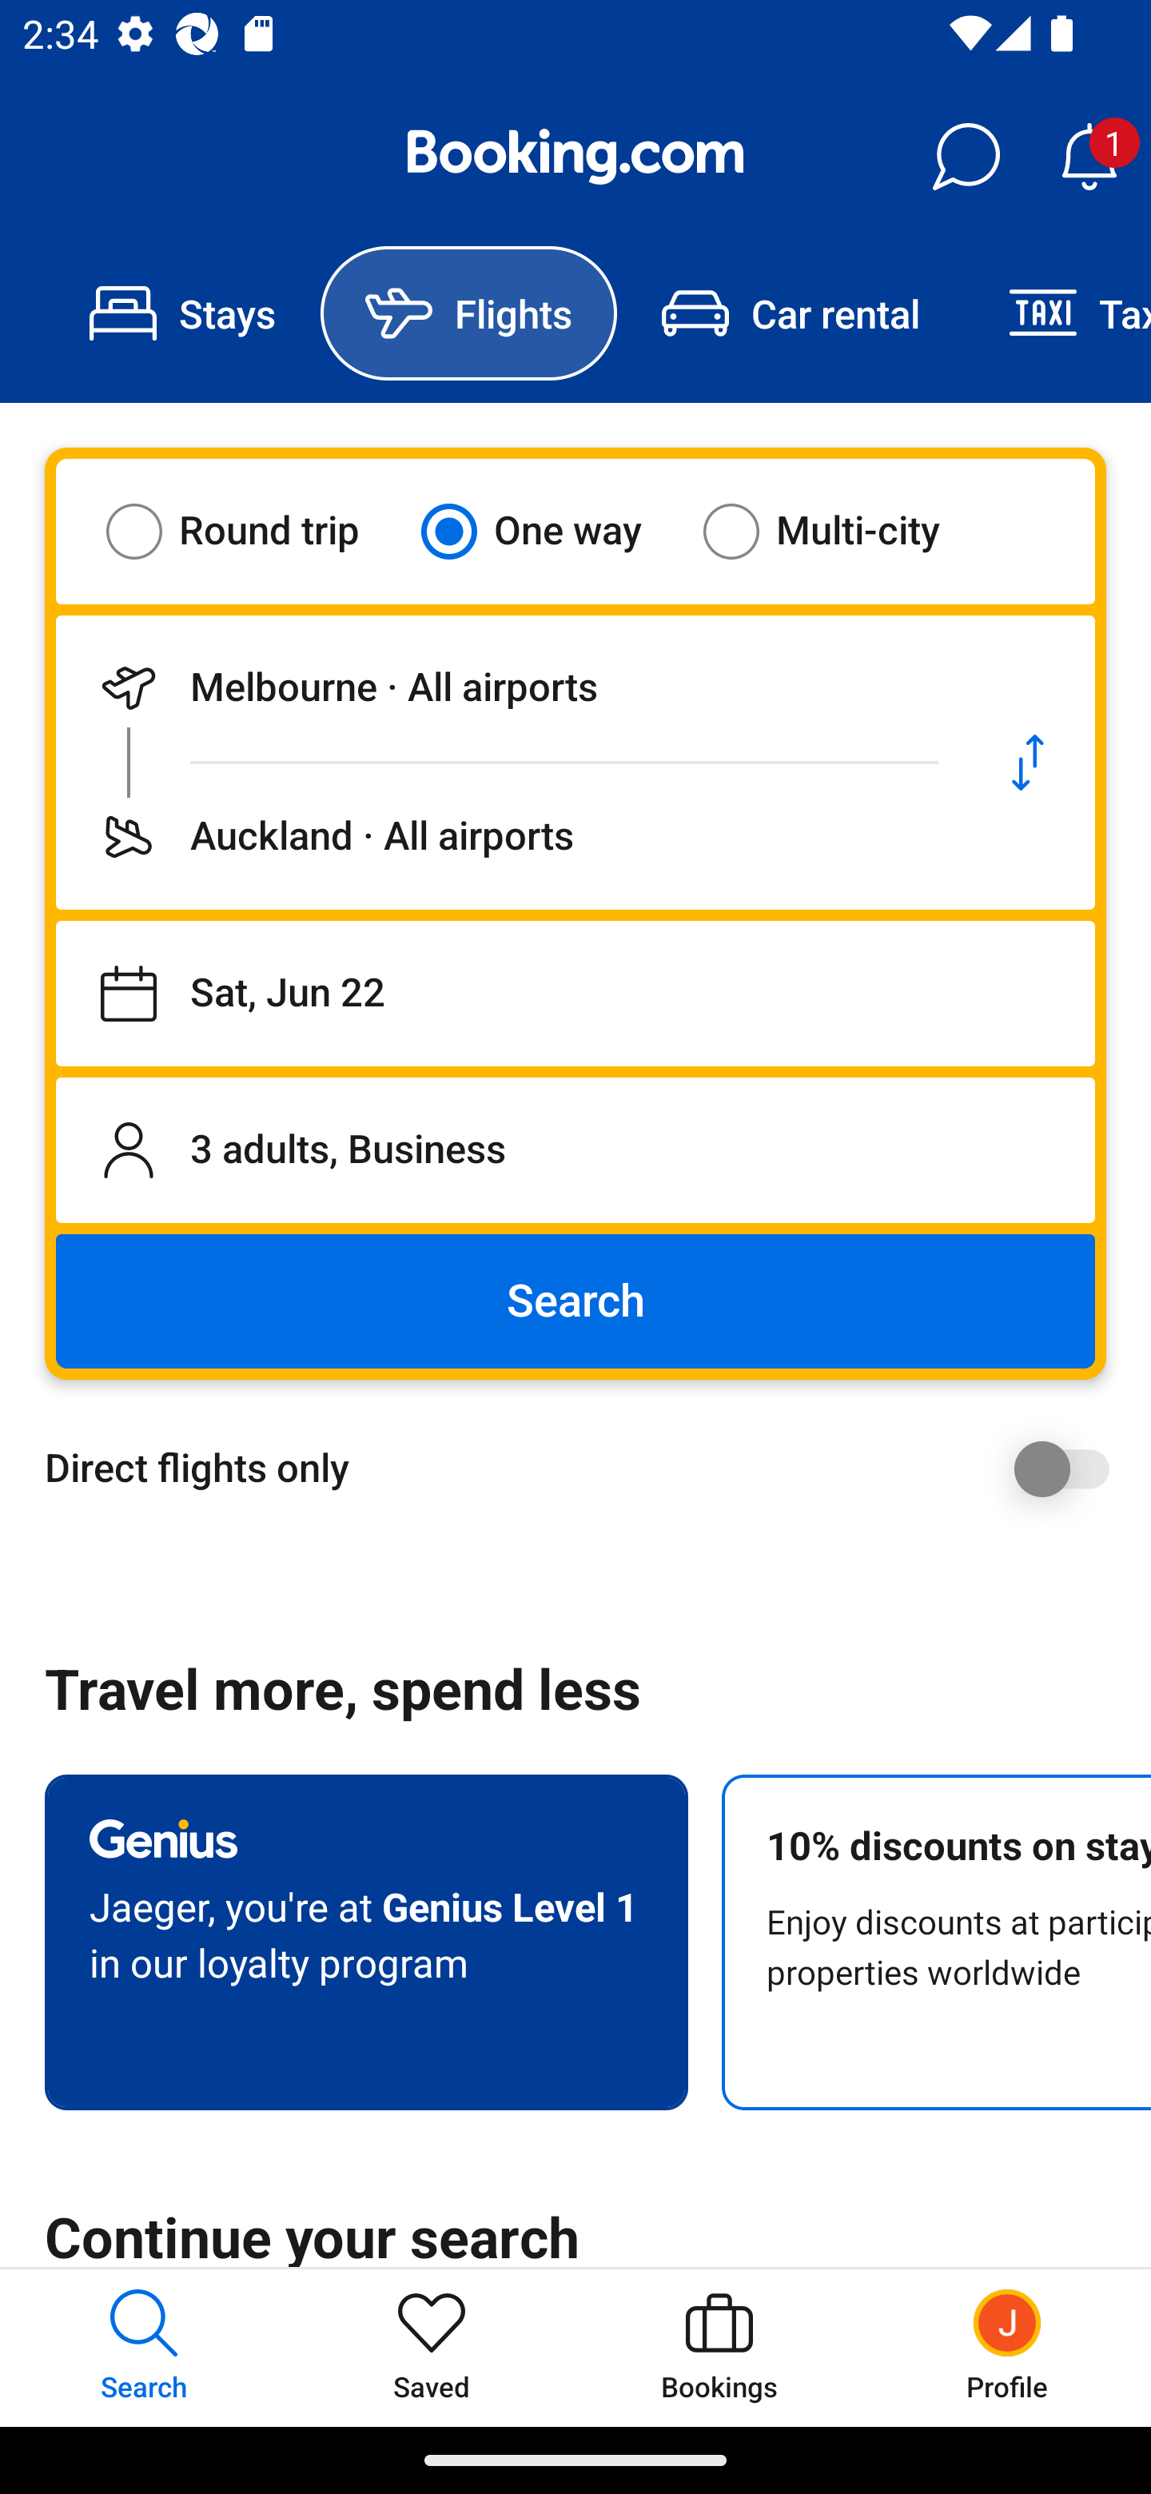  What do you see at coordinates (508, 836) in the screenshot?
I see `Flying to Auckland · All airports` at bounding box center [508, 836].